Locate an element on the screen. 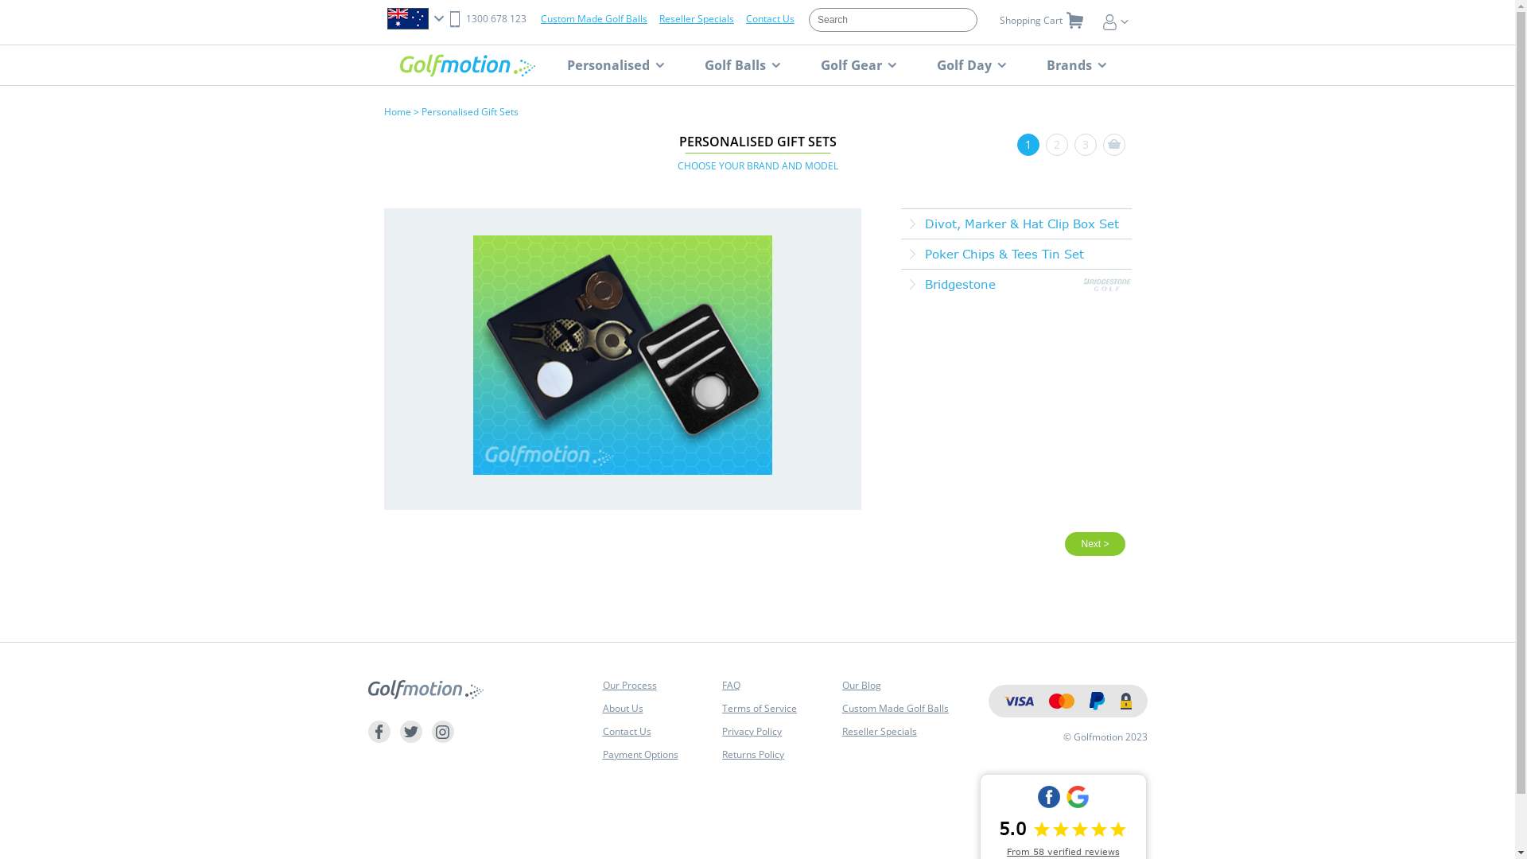 This screenshot has height=859, width=1527. Go is located at coordinates (22, 12).